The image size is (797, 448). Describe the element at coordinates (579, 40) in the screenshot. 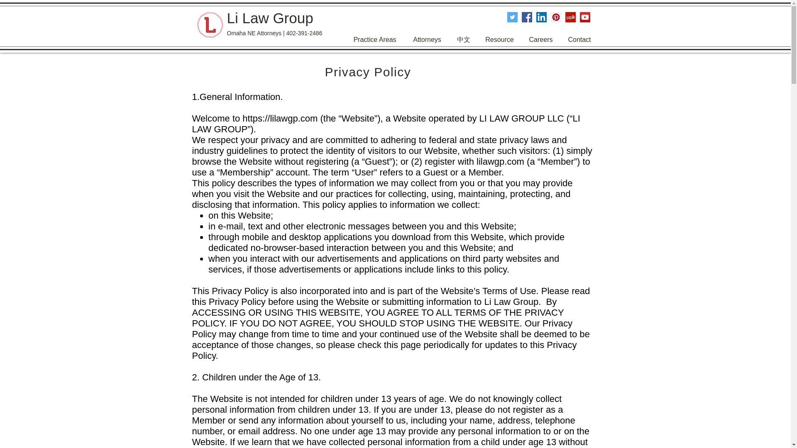

I see `Contact` at that location.